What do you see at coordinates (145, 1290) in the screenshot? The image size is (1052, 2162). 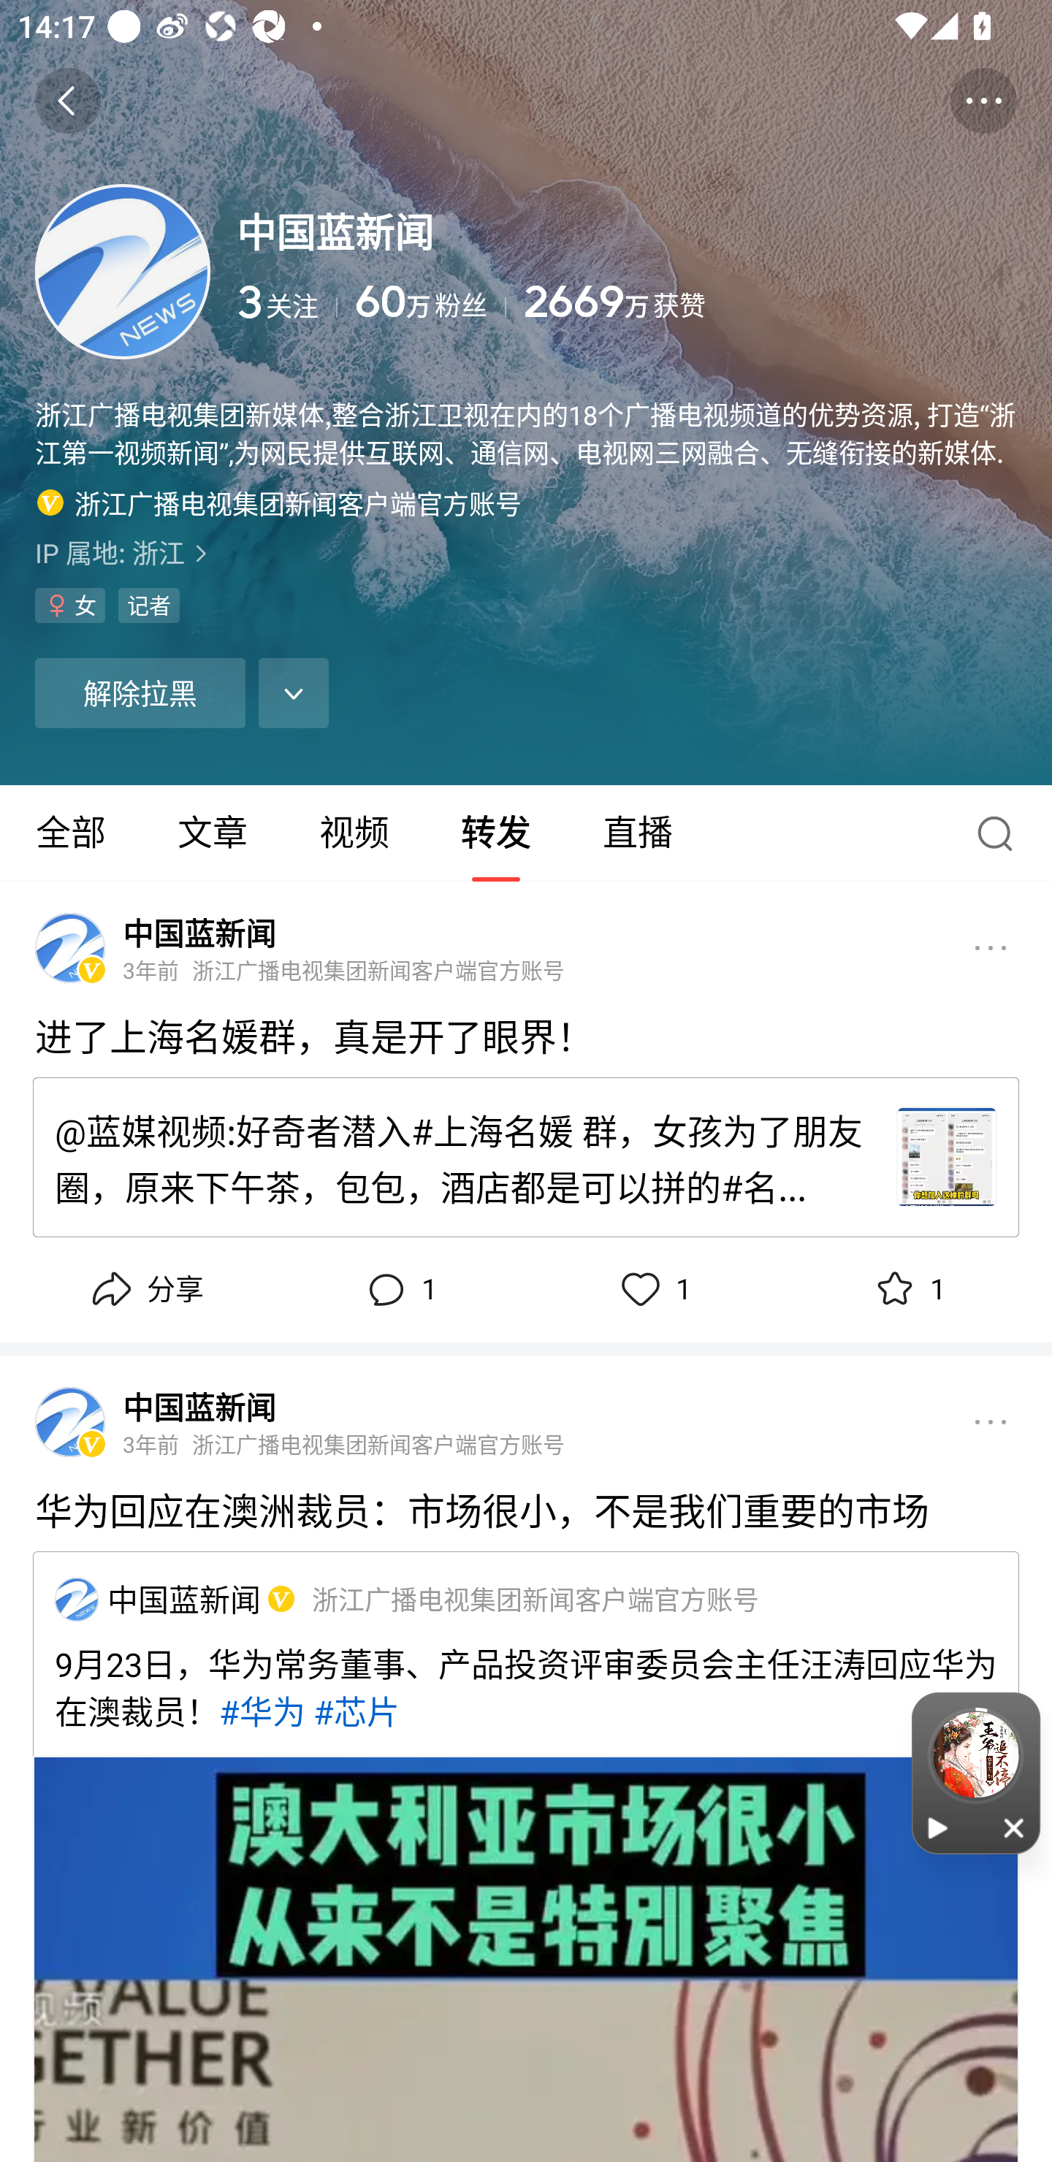 I see `分享` at bounding box center [145, 1290].